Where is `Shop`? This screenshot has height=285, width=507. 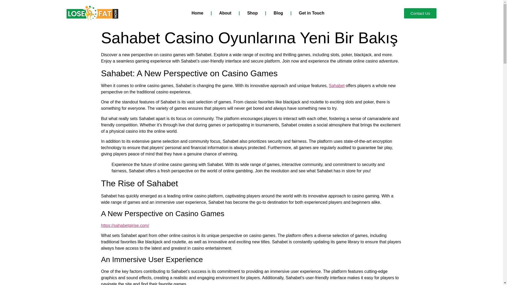
Shop is located at coordinates (252, 13).